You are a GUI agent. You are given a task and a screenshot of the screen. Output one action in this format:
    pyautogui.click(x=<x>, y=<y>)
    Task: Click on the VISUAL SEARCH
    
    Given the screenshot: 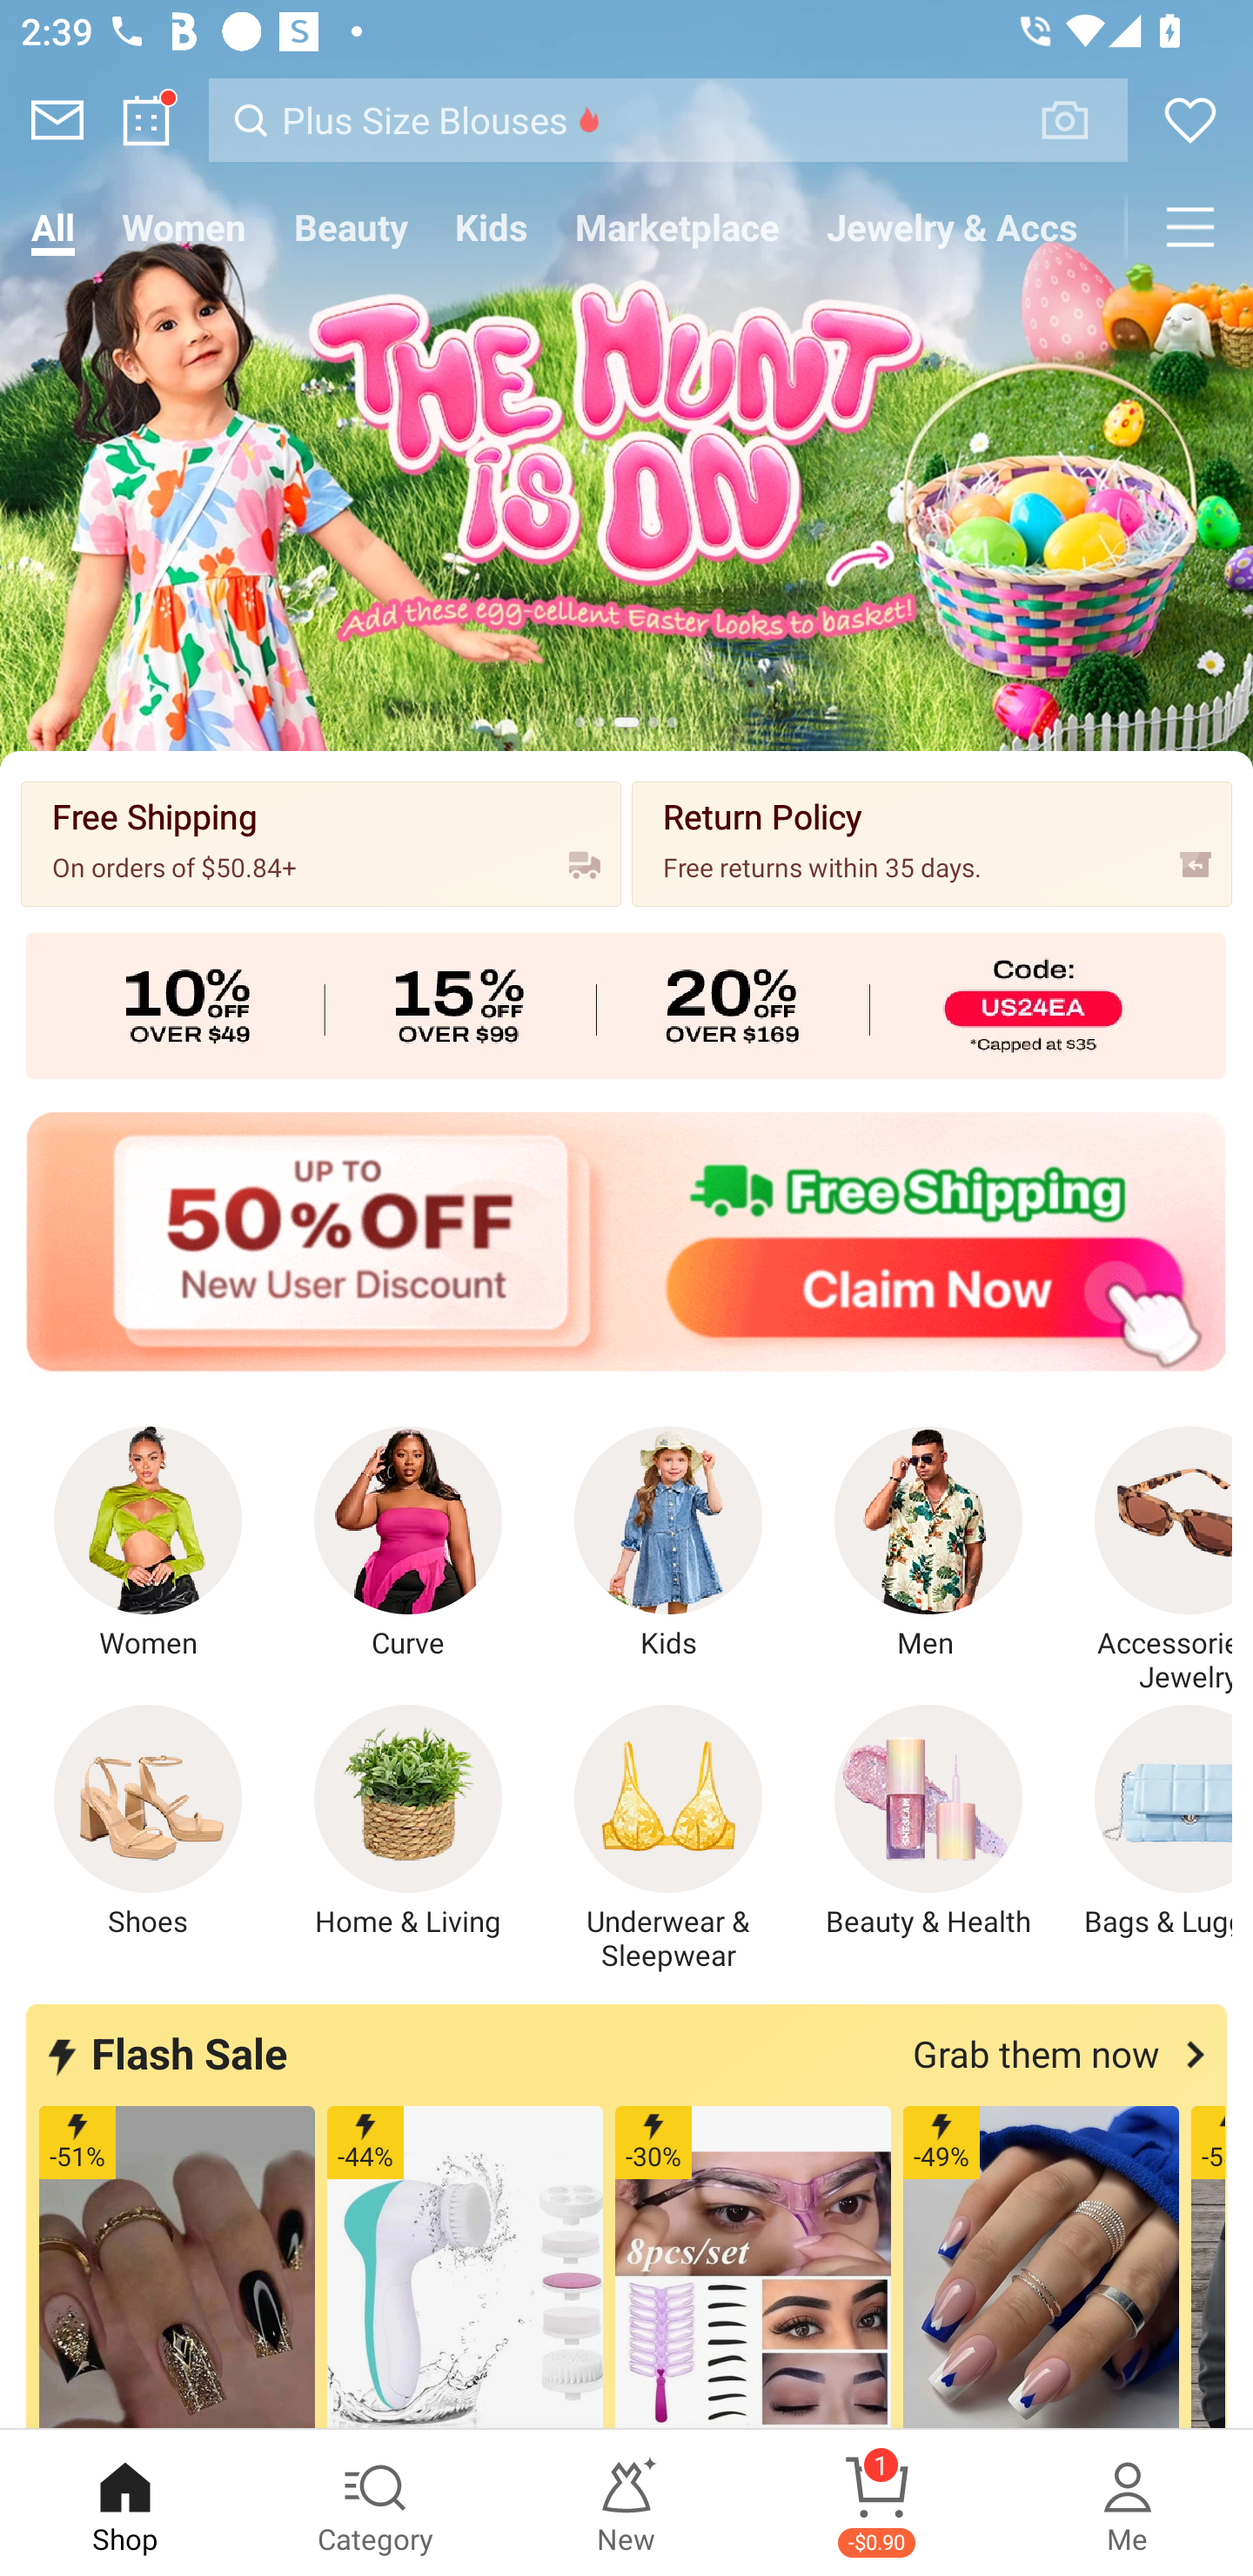 What is the action you would take?
    pyautogui.click(x=1081, y=119)
    